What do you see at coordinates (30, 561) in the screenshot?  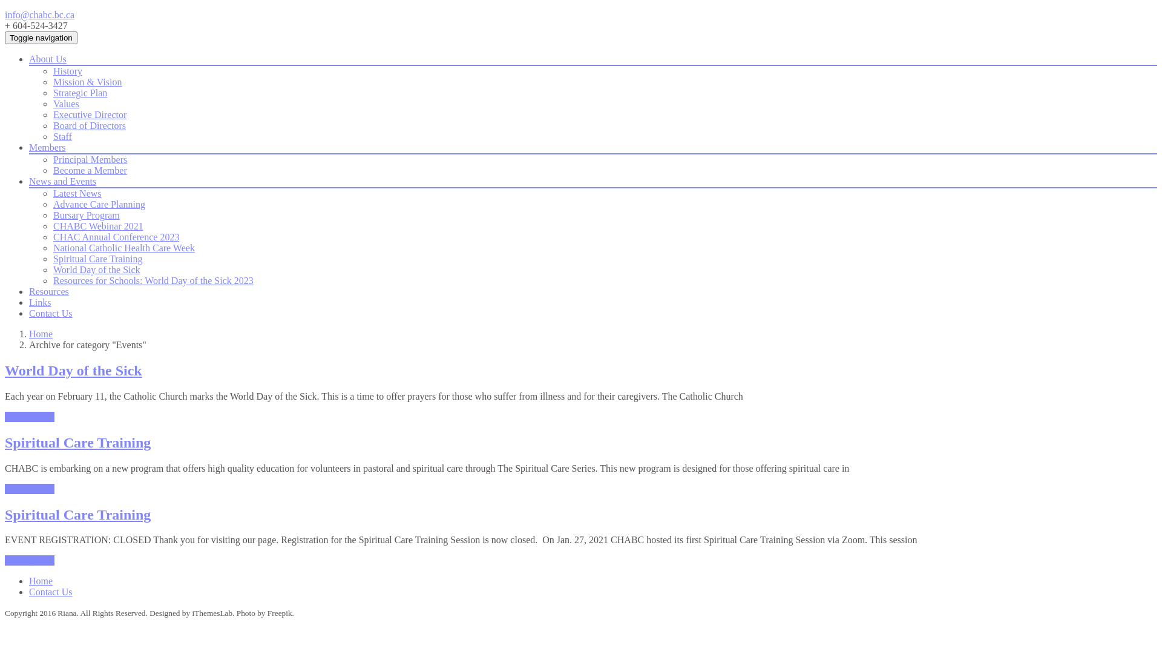 I see `Read more...` at bounding box center [30, 561].